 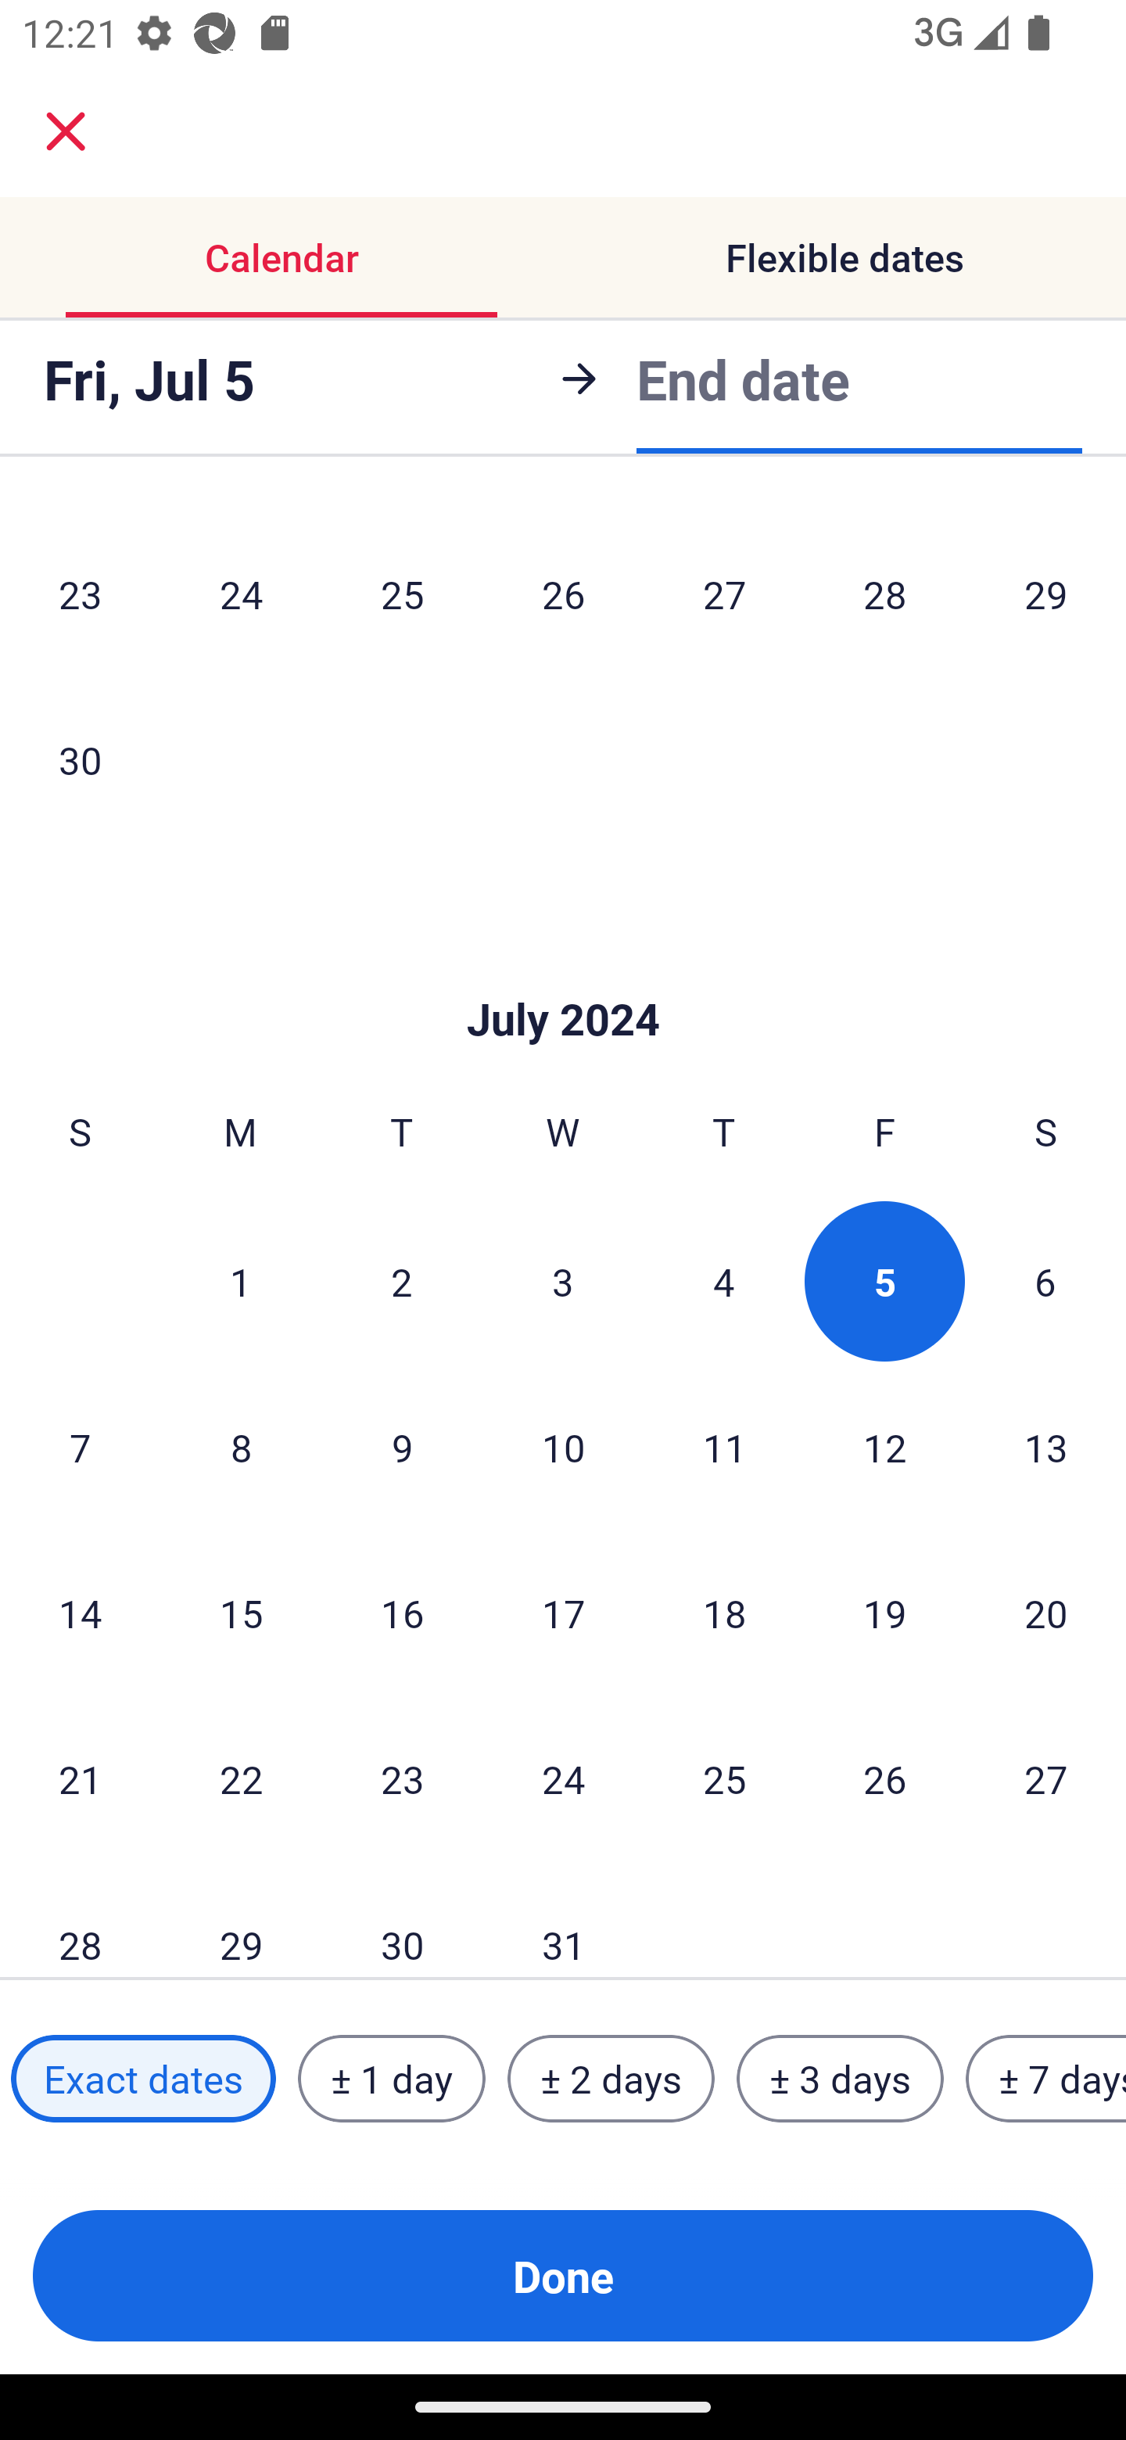 I want to click on 15 Monday, July 15, 2024, so click(x=241, y=1613).